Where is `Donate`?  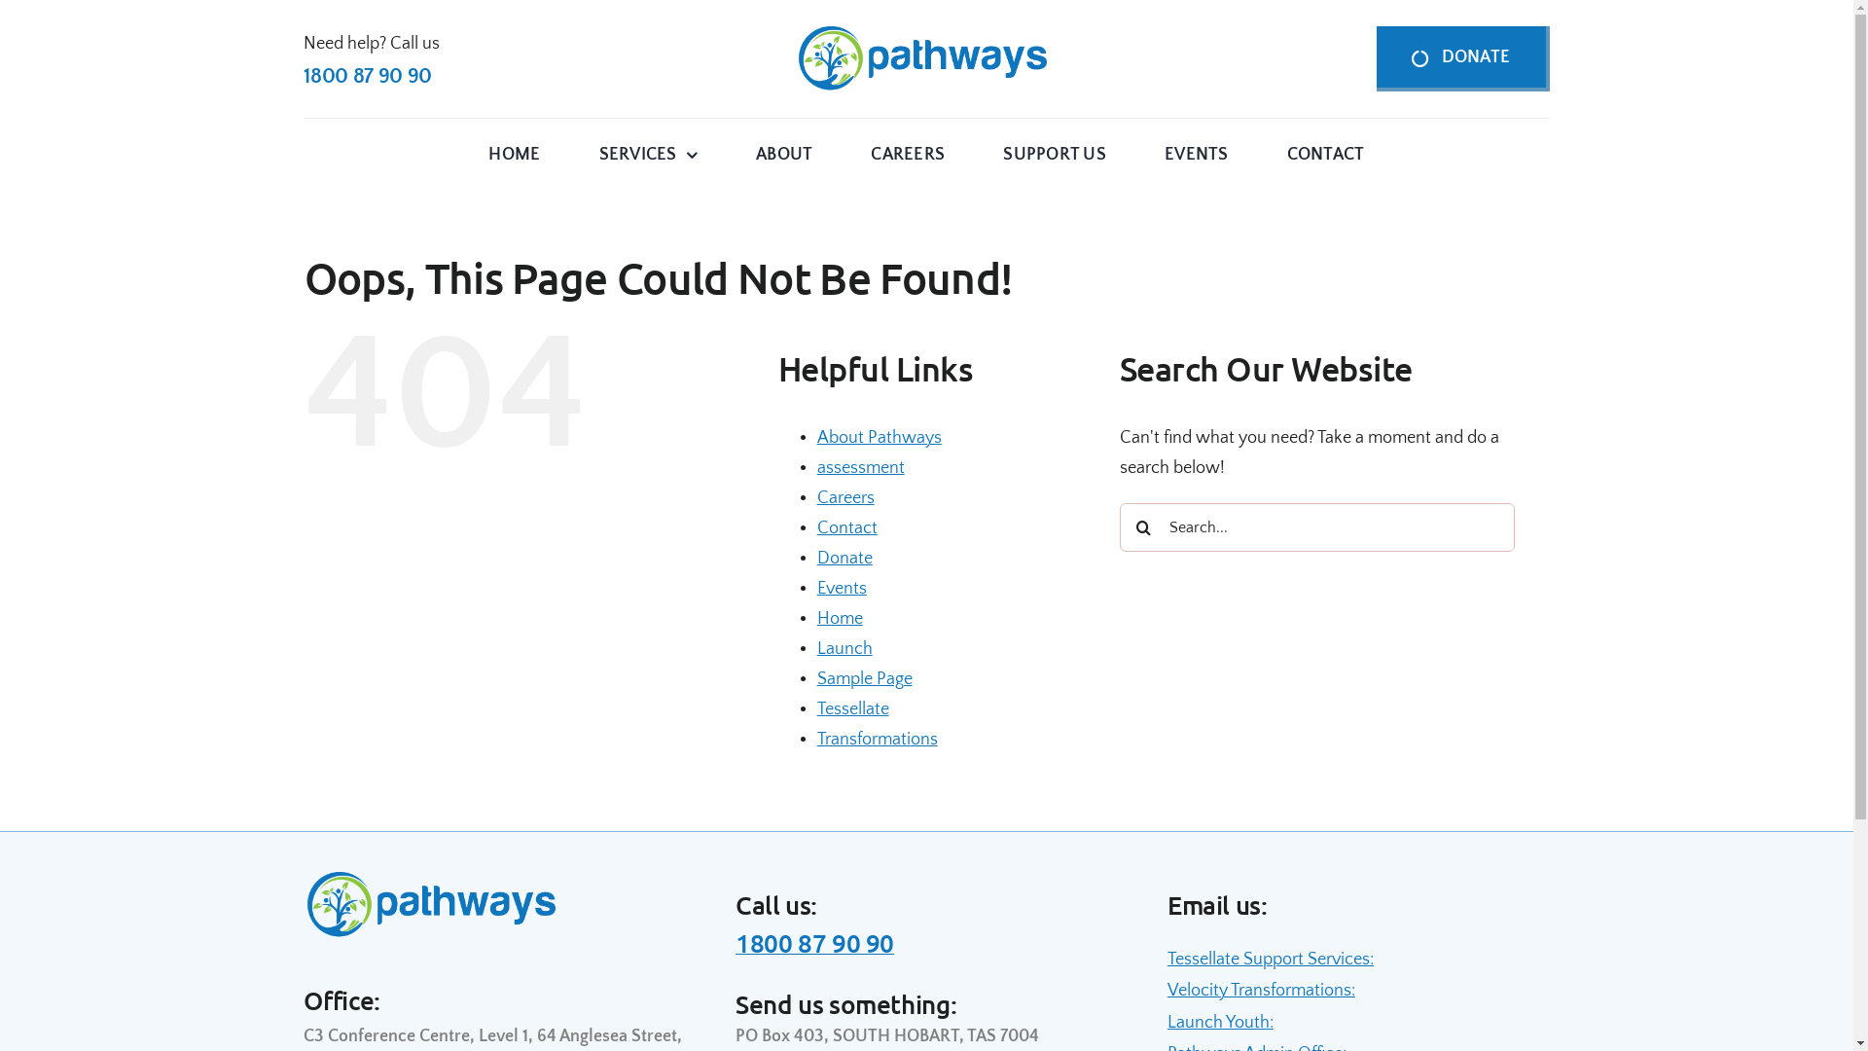
Donate is located at coordinates (844, 559).